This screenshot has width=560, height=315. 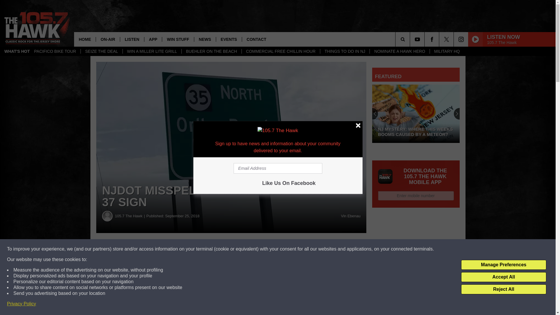 I want to click on Manage Preferences, so click(x=503, y=265).